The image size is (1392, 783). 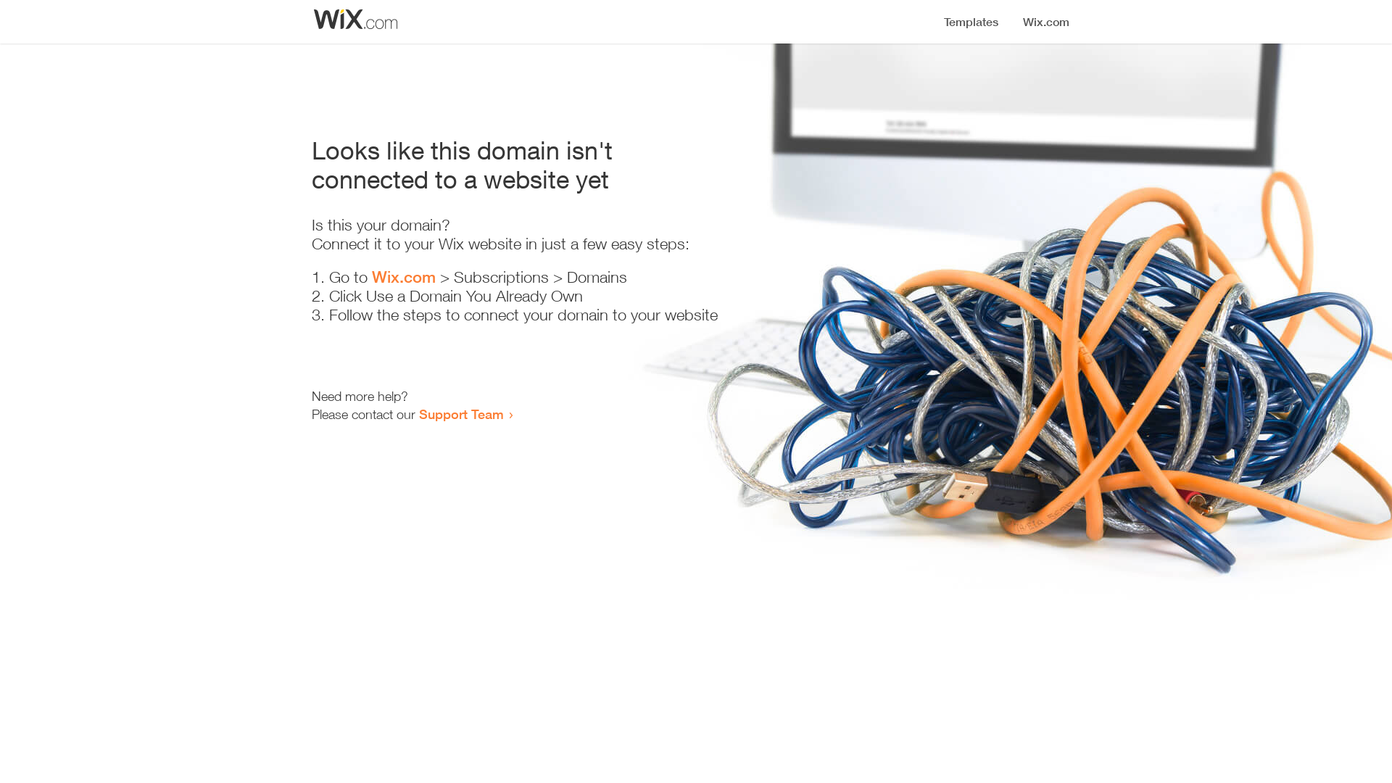 I want to click on Wix.com, so click(x=404, y=277).